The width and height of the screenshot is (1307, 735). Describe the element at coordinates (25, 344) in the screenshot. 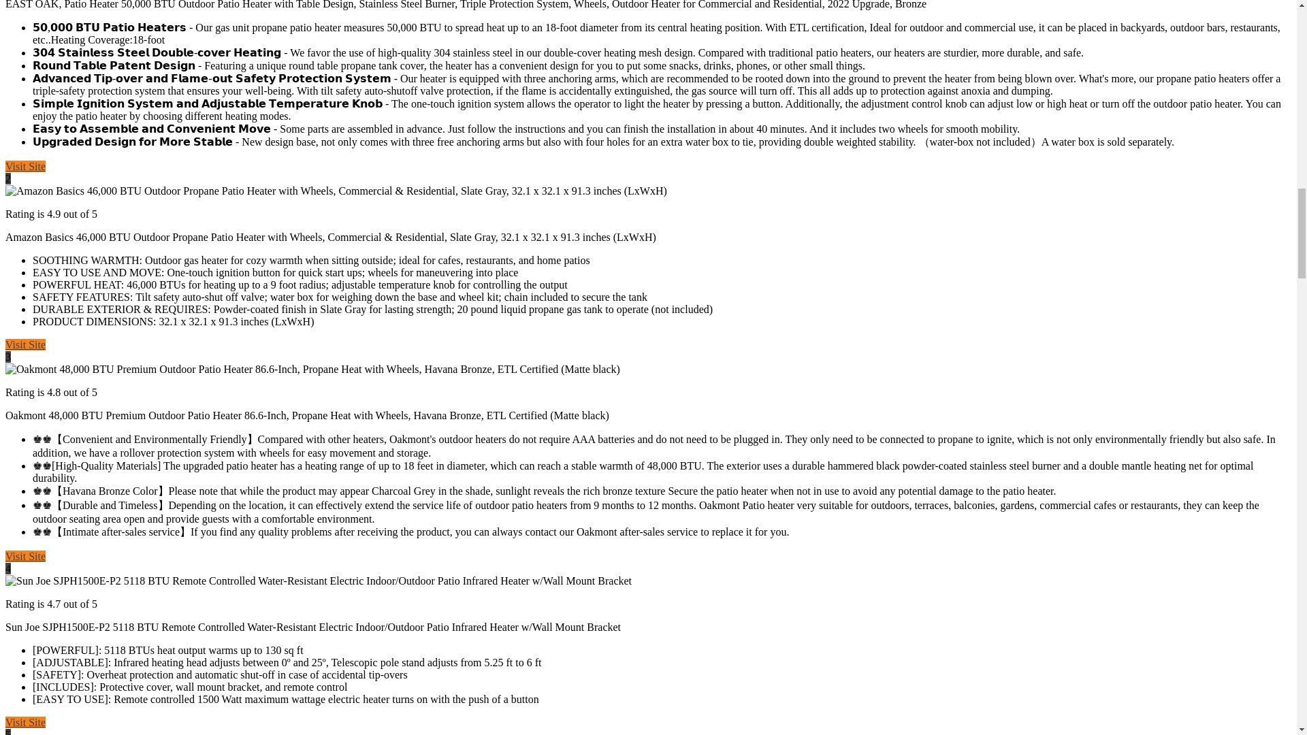

I see `Visit Site` at that location.